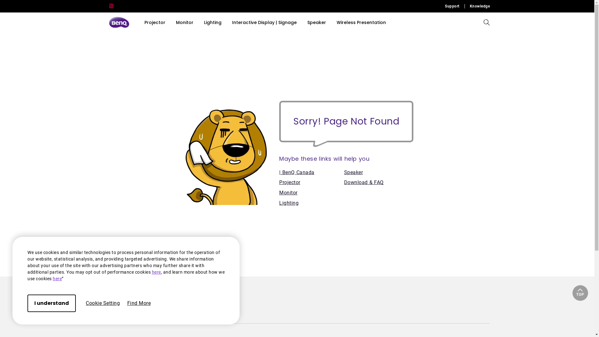  What do you see at coordinates (312, 193) in the screenshot?
I see `Monitor` at bounding box center [312, 193].